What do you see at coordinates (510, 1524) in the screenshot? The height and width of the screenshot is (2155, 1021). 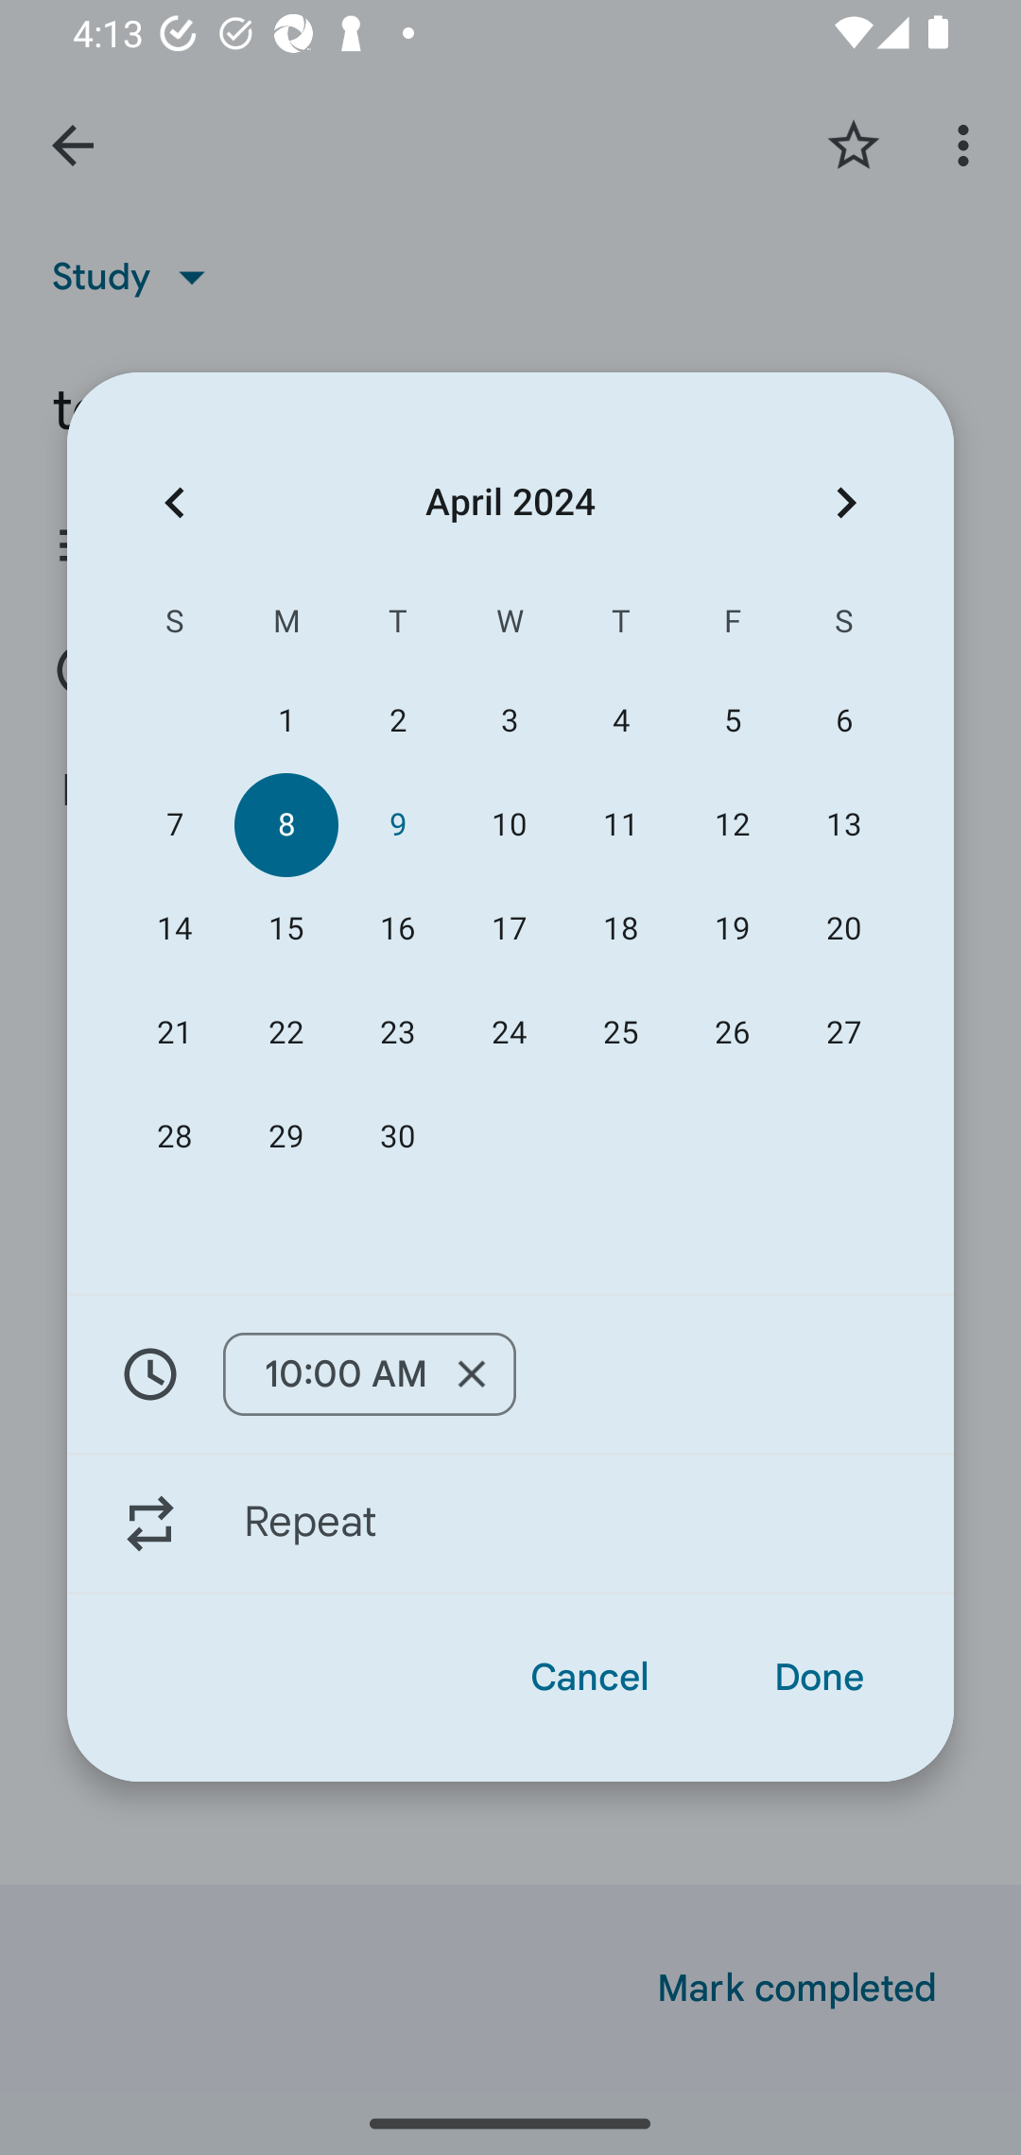 I see `Repeat` at bounding box center [510, 1524].